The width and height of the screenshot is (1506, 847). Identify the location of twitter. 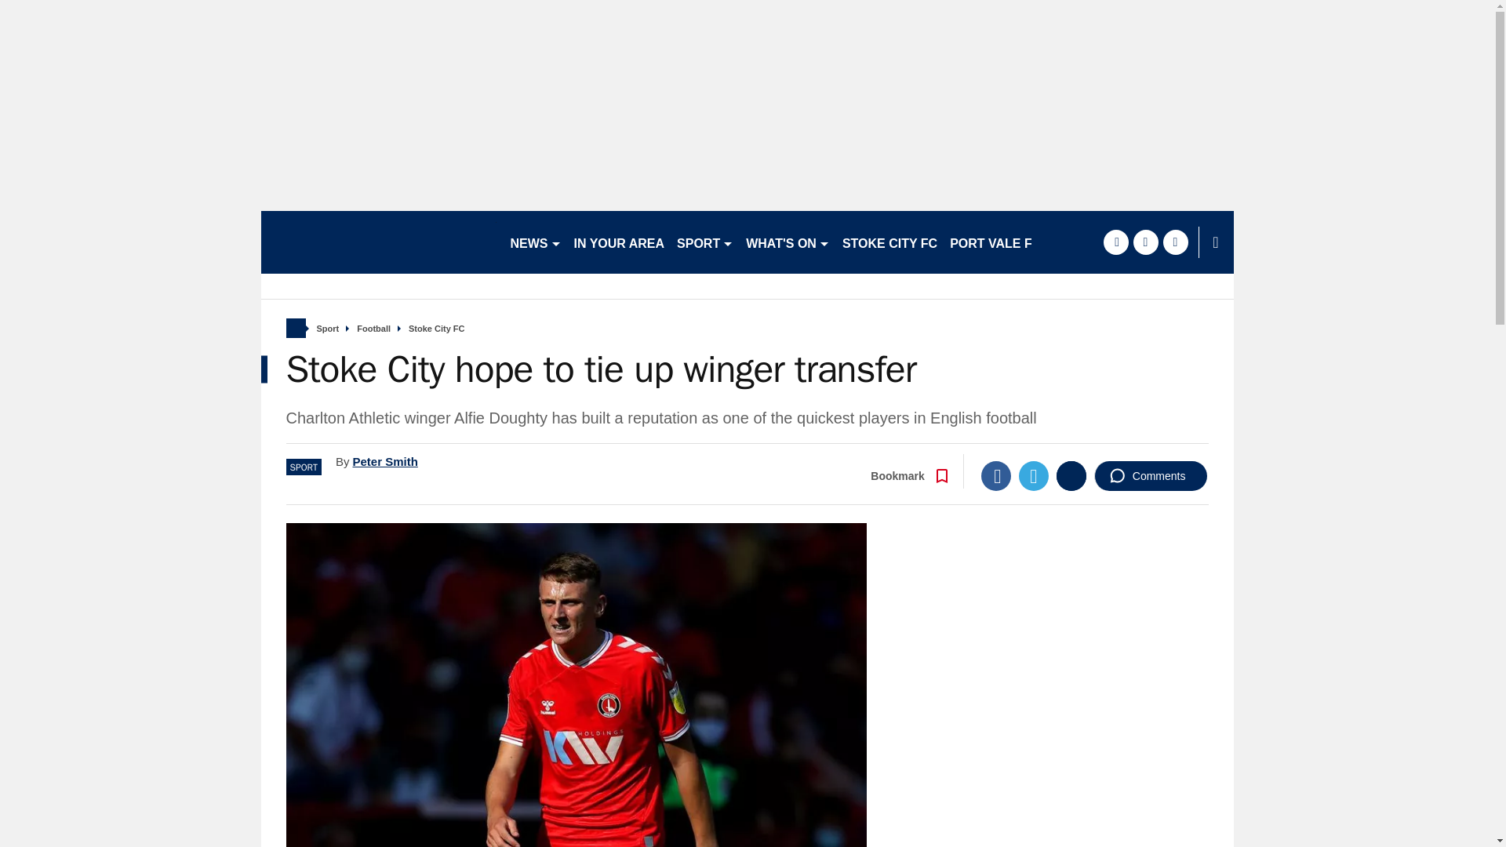
(1145, 242).